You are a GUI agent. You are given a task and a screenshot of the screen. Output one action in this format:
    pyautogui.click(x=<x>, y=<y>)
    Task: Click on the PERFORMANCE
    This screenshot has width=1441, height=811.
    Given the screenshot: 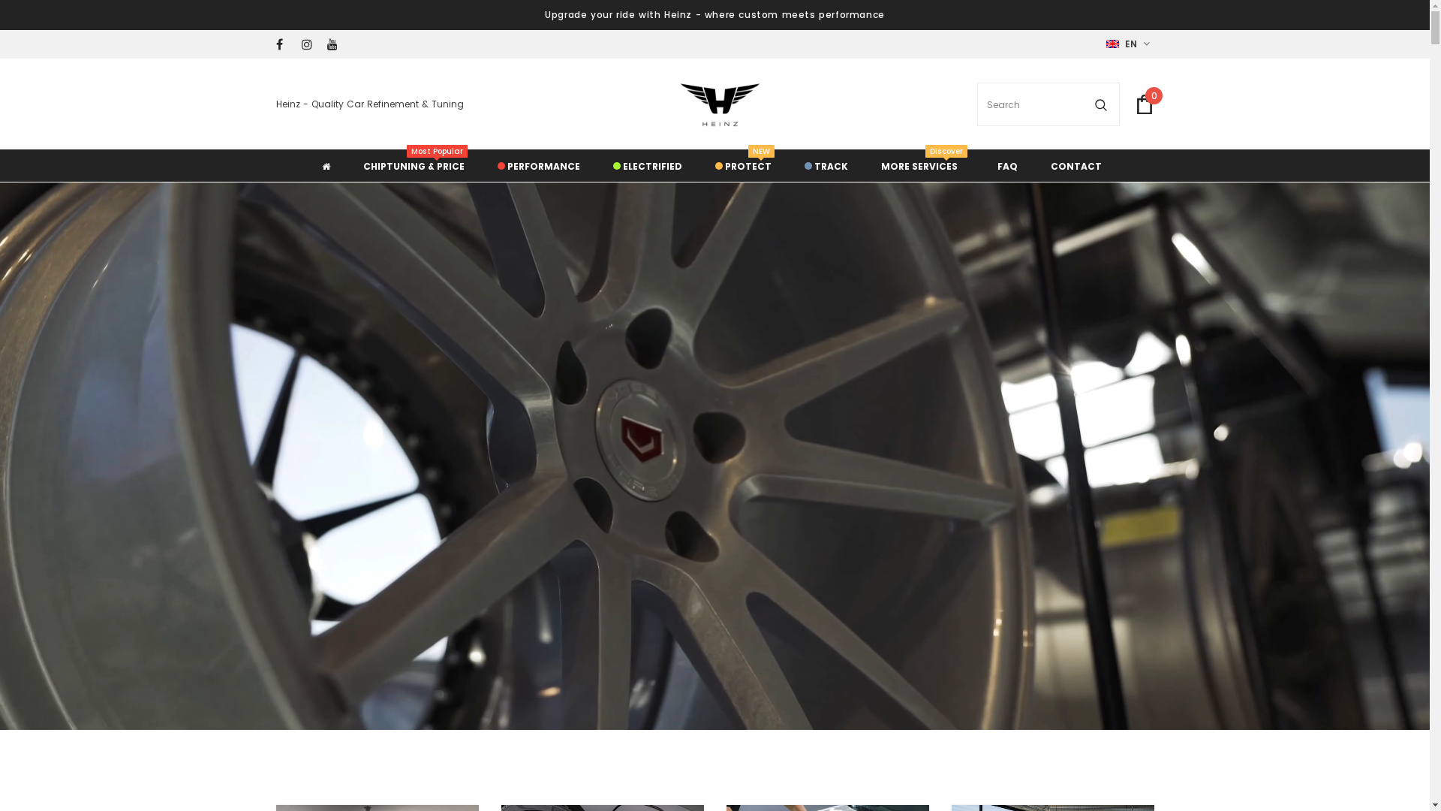 What is the action you would take?
    pyautogui.click(x=538, y=165)
    